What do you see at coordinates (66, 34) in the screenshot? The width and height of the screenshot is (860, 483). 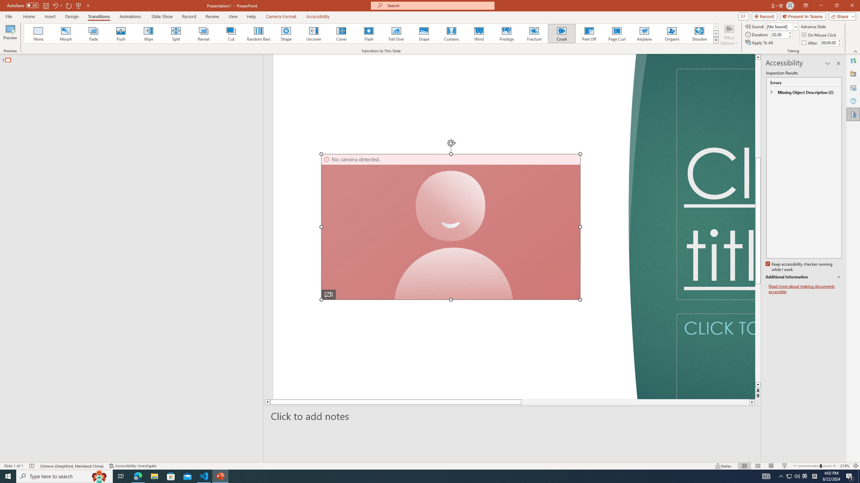 I see `Morph` at bounding box center [66, 34].